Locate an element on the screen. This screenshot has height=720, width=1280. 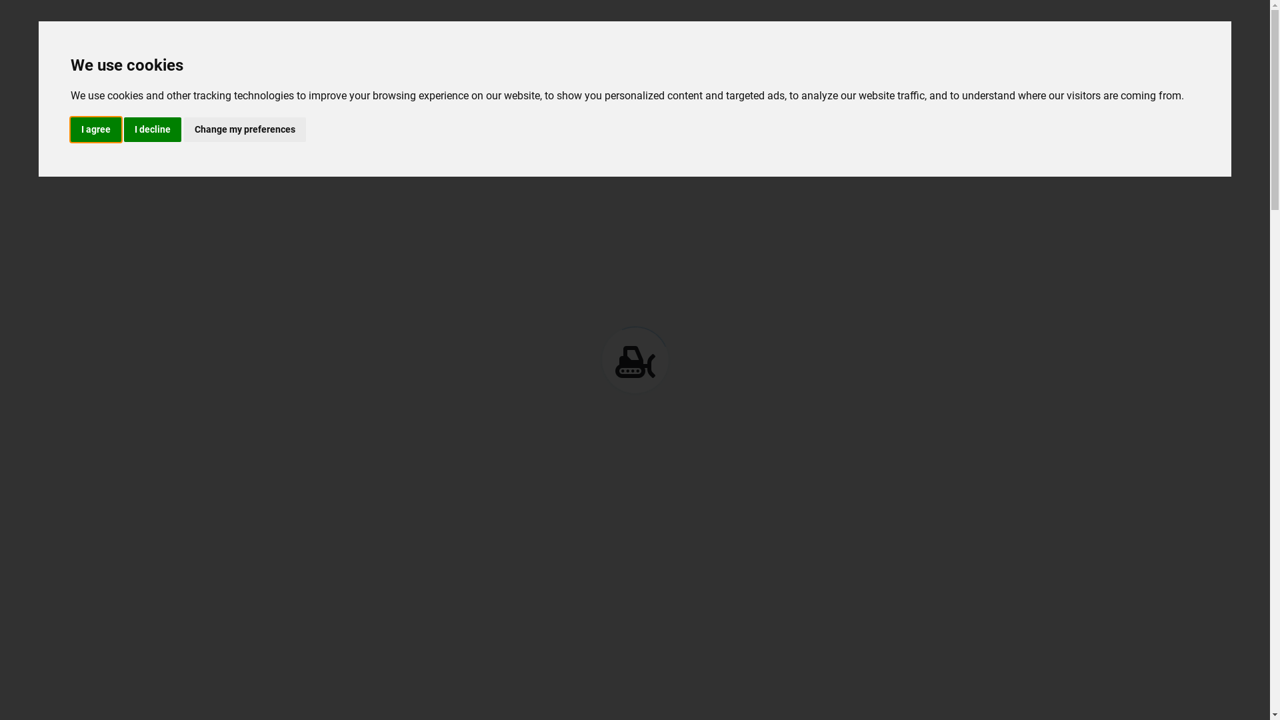
Go to Top is located at coordinates (1233, 693).